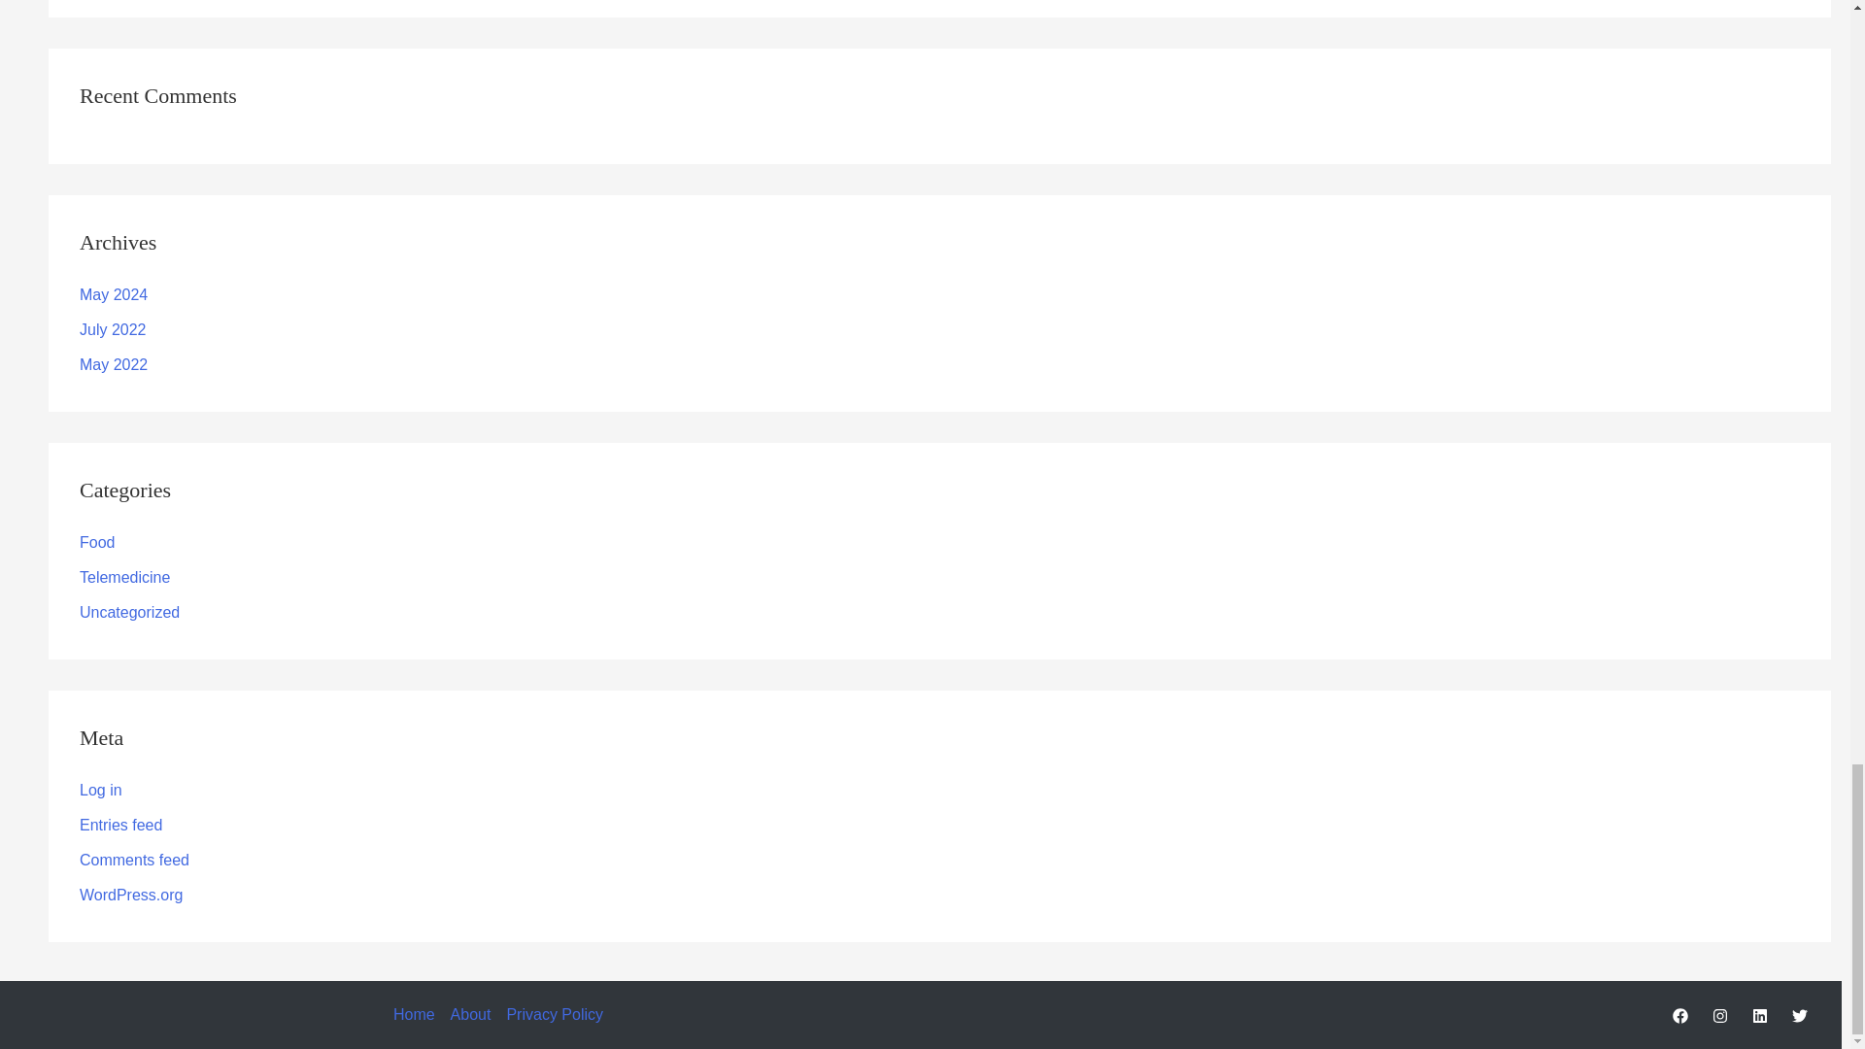 This screenshot has width=1865, height=1049. Describe the element at coordinates (113, 365) in the screenshot. I see `May 2022` at that location.